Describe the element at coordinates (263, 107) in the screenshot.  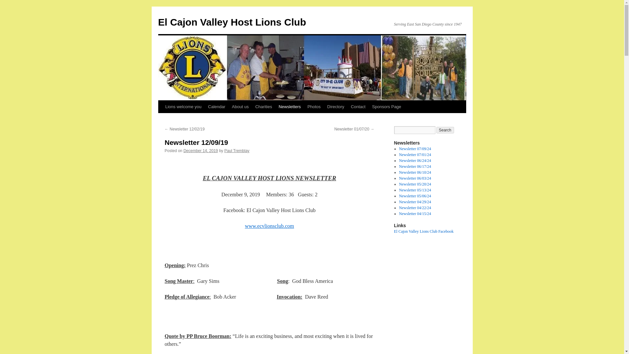
I see `Charities` at that location.